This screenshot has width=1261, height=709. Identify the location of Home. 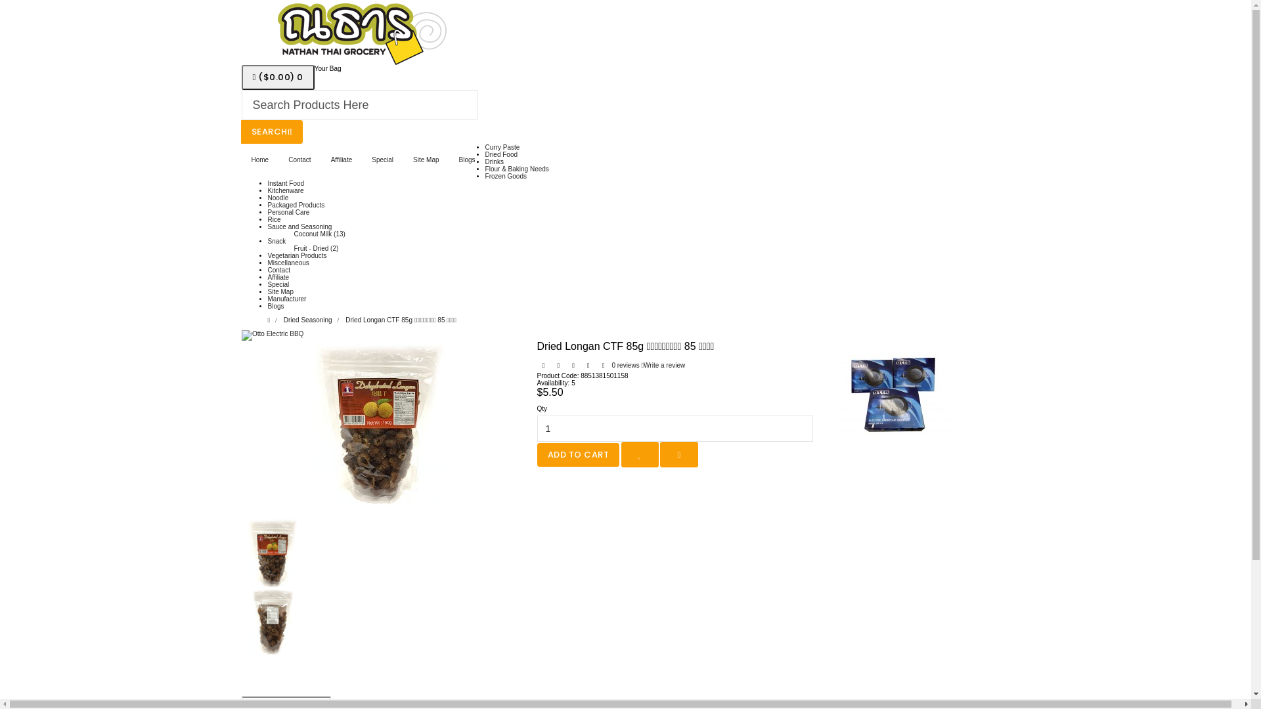
(260, 160).